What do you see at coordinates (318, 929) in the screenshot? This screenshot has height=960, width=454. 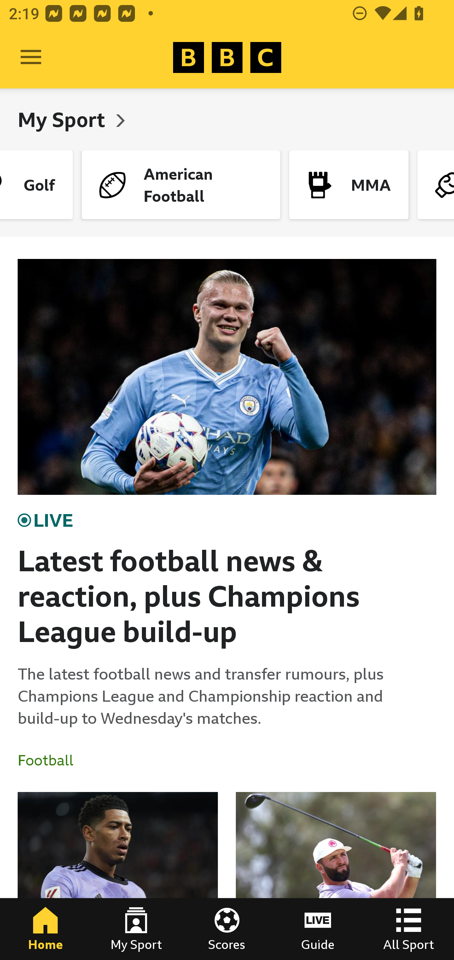 I see `Guide` at bounding box center [318, 929].